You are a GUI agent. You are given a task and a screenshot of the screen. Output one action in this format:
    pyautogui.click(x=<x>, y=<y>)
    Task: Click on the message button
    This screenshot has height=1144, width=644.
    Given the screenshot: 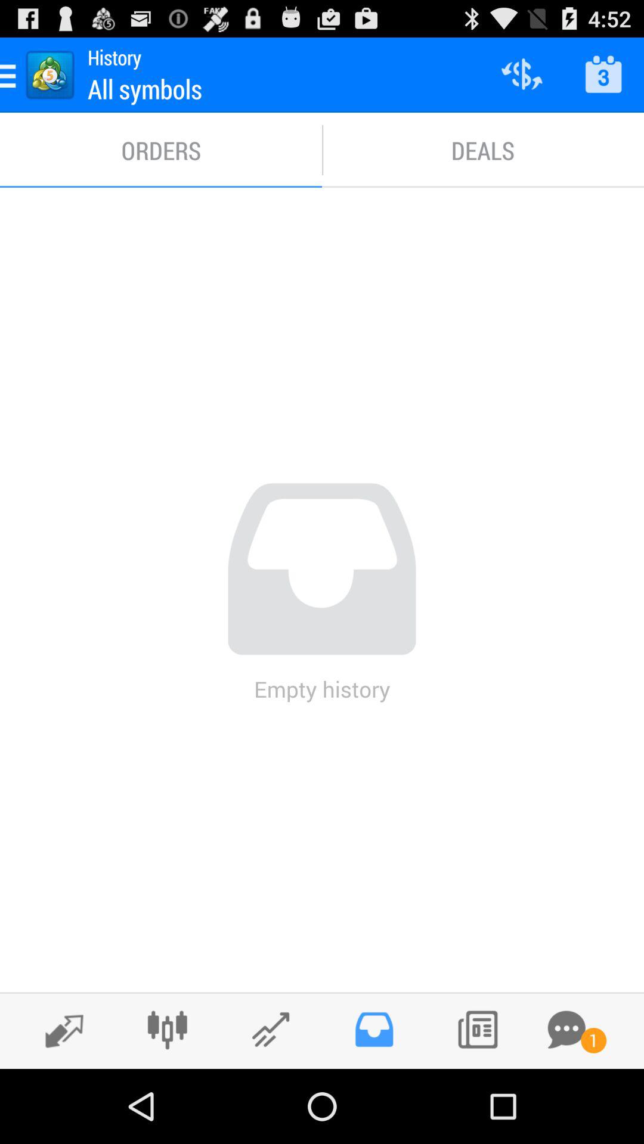 What is the action you would take?
    pyautogui.click(x=566, y=1030)
    